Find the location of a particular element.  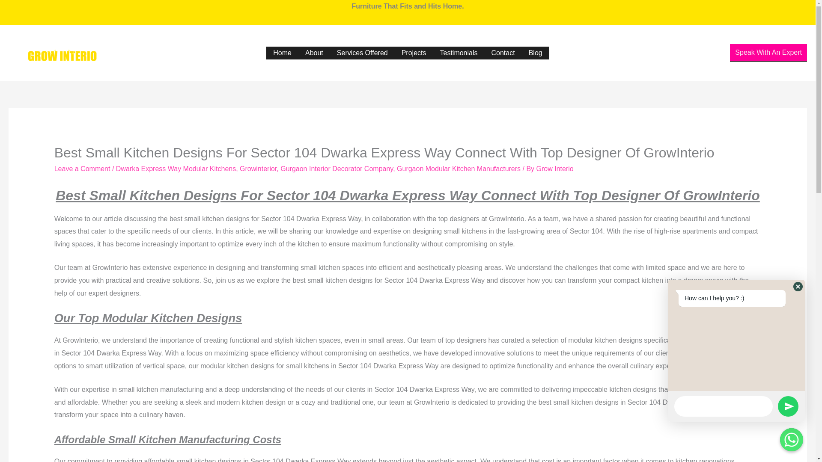

Contact is located at coordinates (503, 53).